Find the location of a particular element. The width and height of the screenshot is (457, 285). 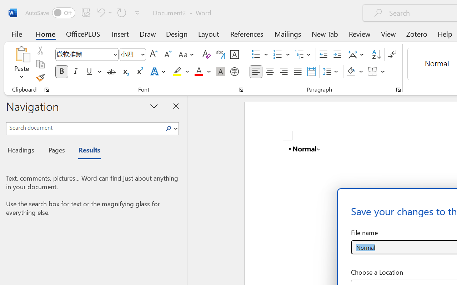

Distributed is located at coordinates (311, 72).